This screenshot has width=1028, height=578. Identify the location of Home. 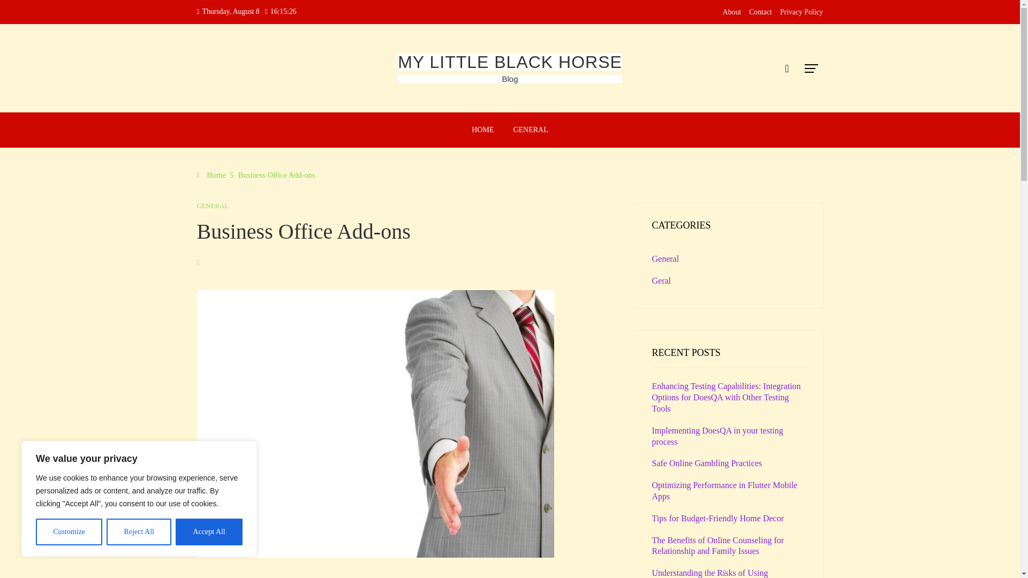
(211, 174).